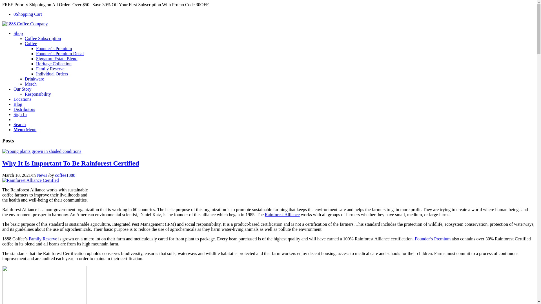 The width and height of the screenshot is (541, 304). Describe the element at coordinates (43, 239) in the screenshot. I see `Family Reserve` at that location.